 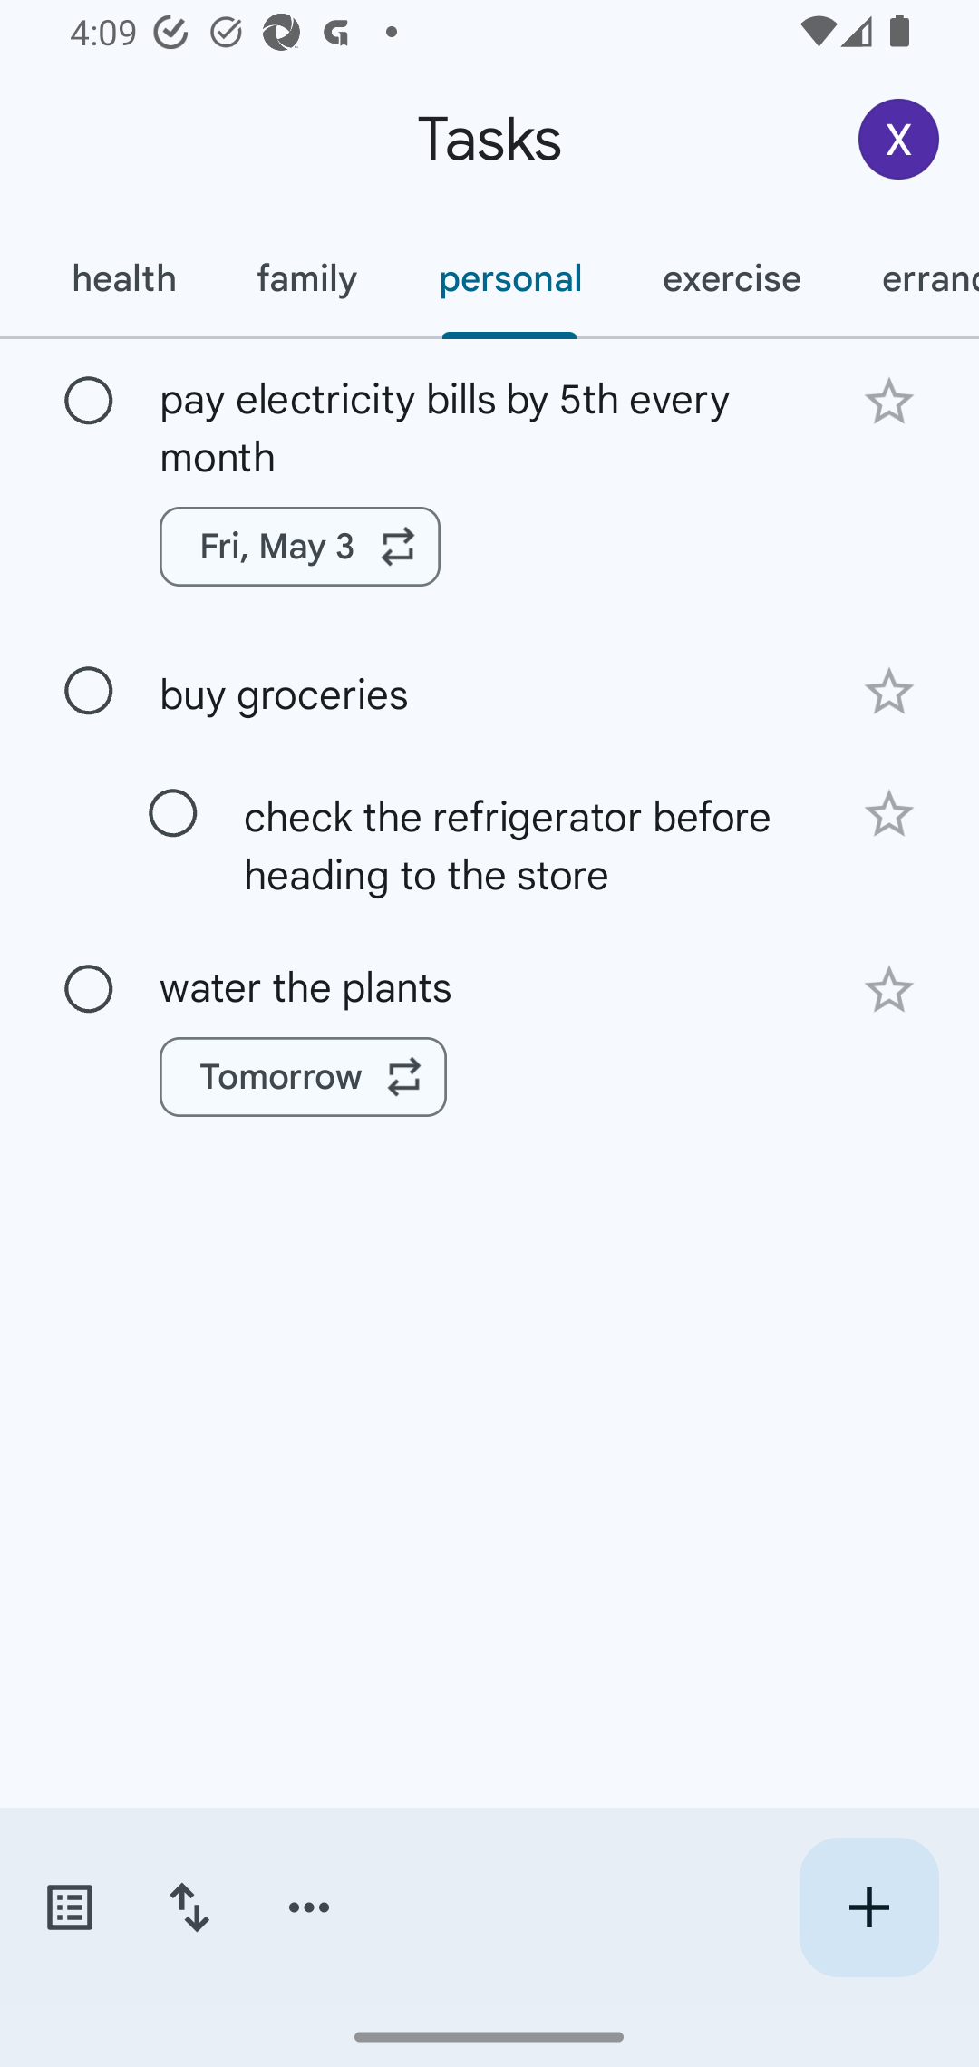 I want to click on Add star, so click(x=888, y=401).